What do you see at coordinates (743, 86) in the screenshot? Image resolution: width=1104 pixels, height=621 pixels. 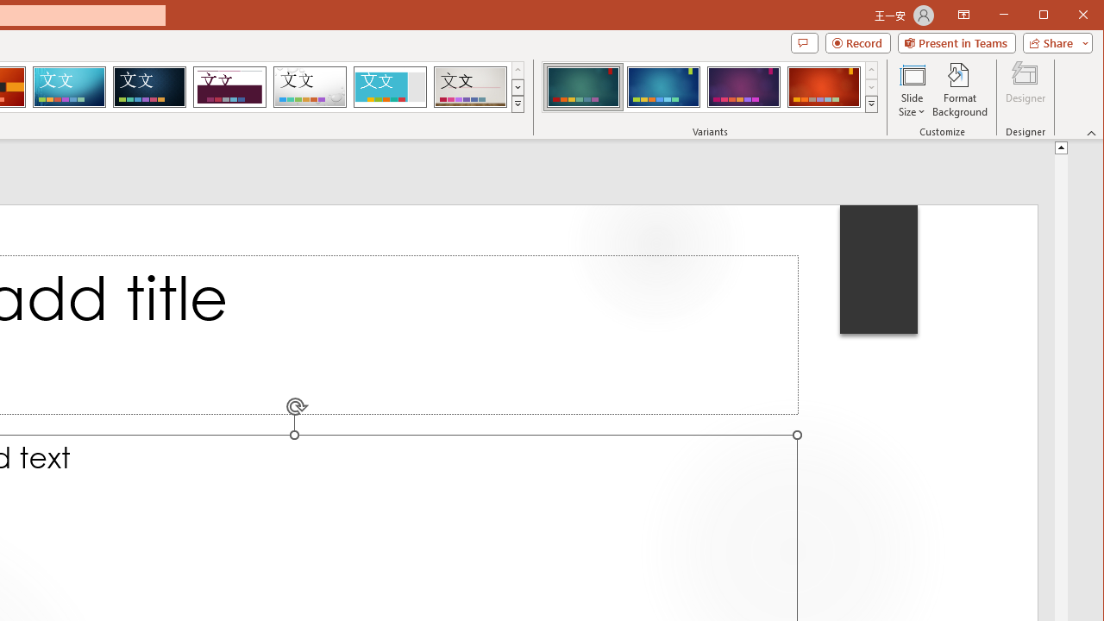 I see `Ion Variant 3` at bounding box center [743, 86].